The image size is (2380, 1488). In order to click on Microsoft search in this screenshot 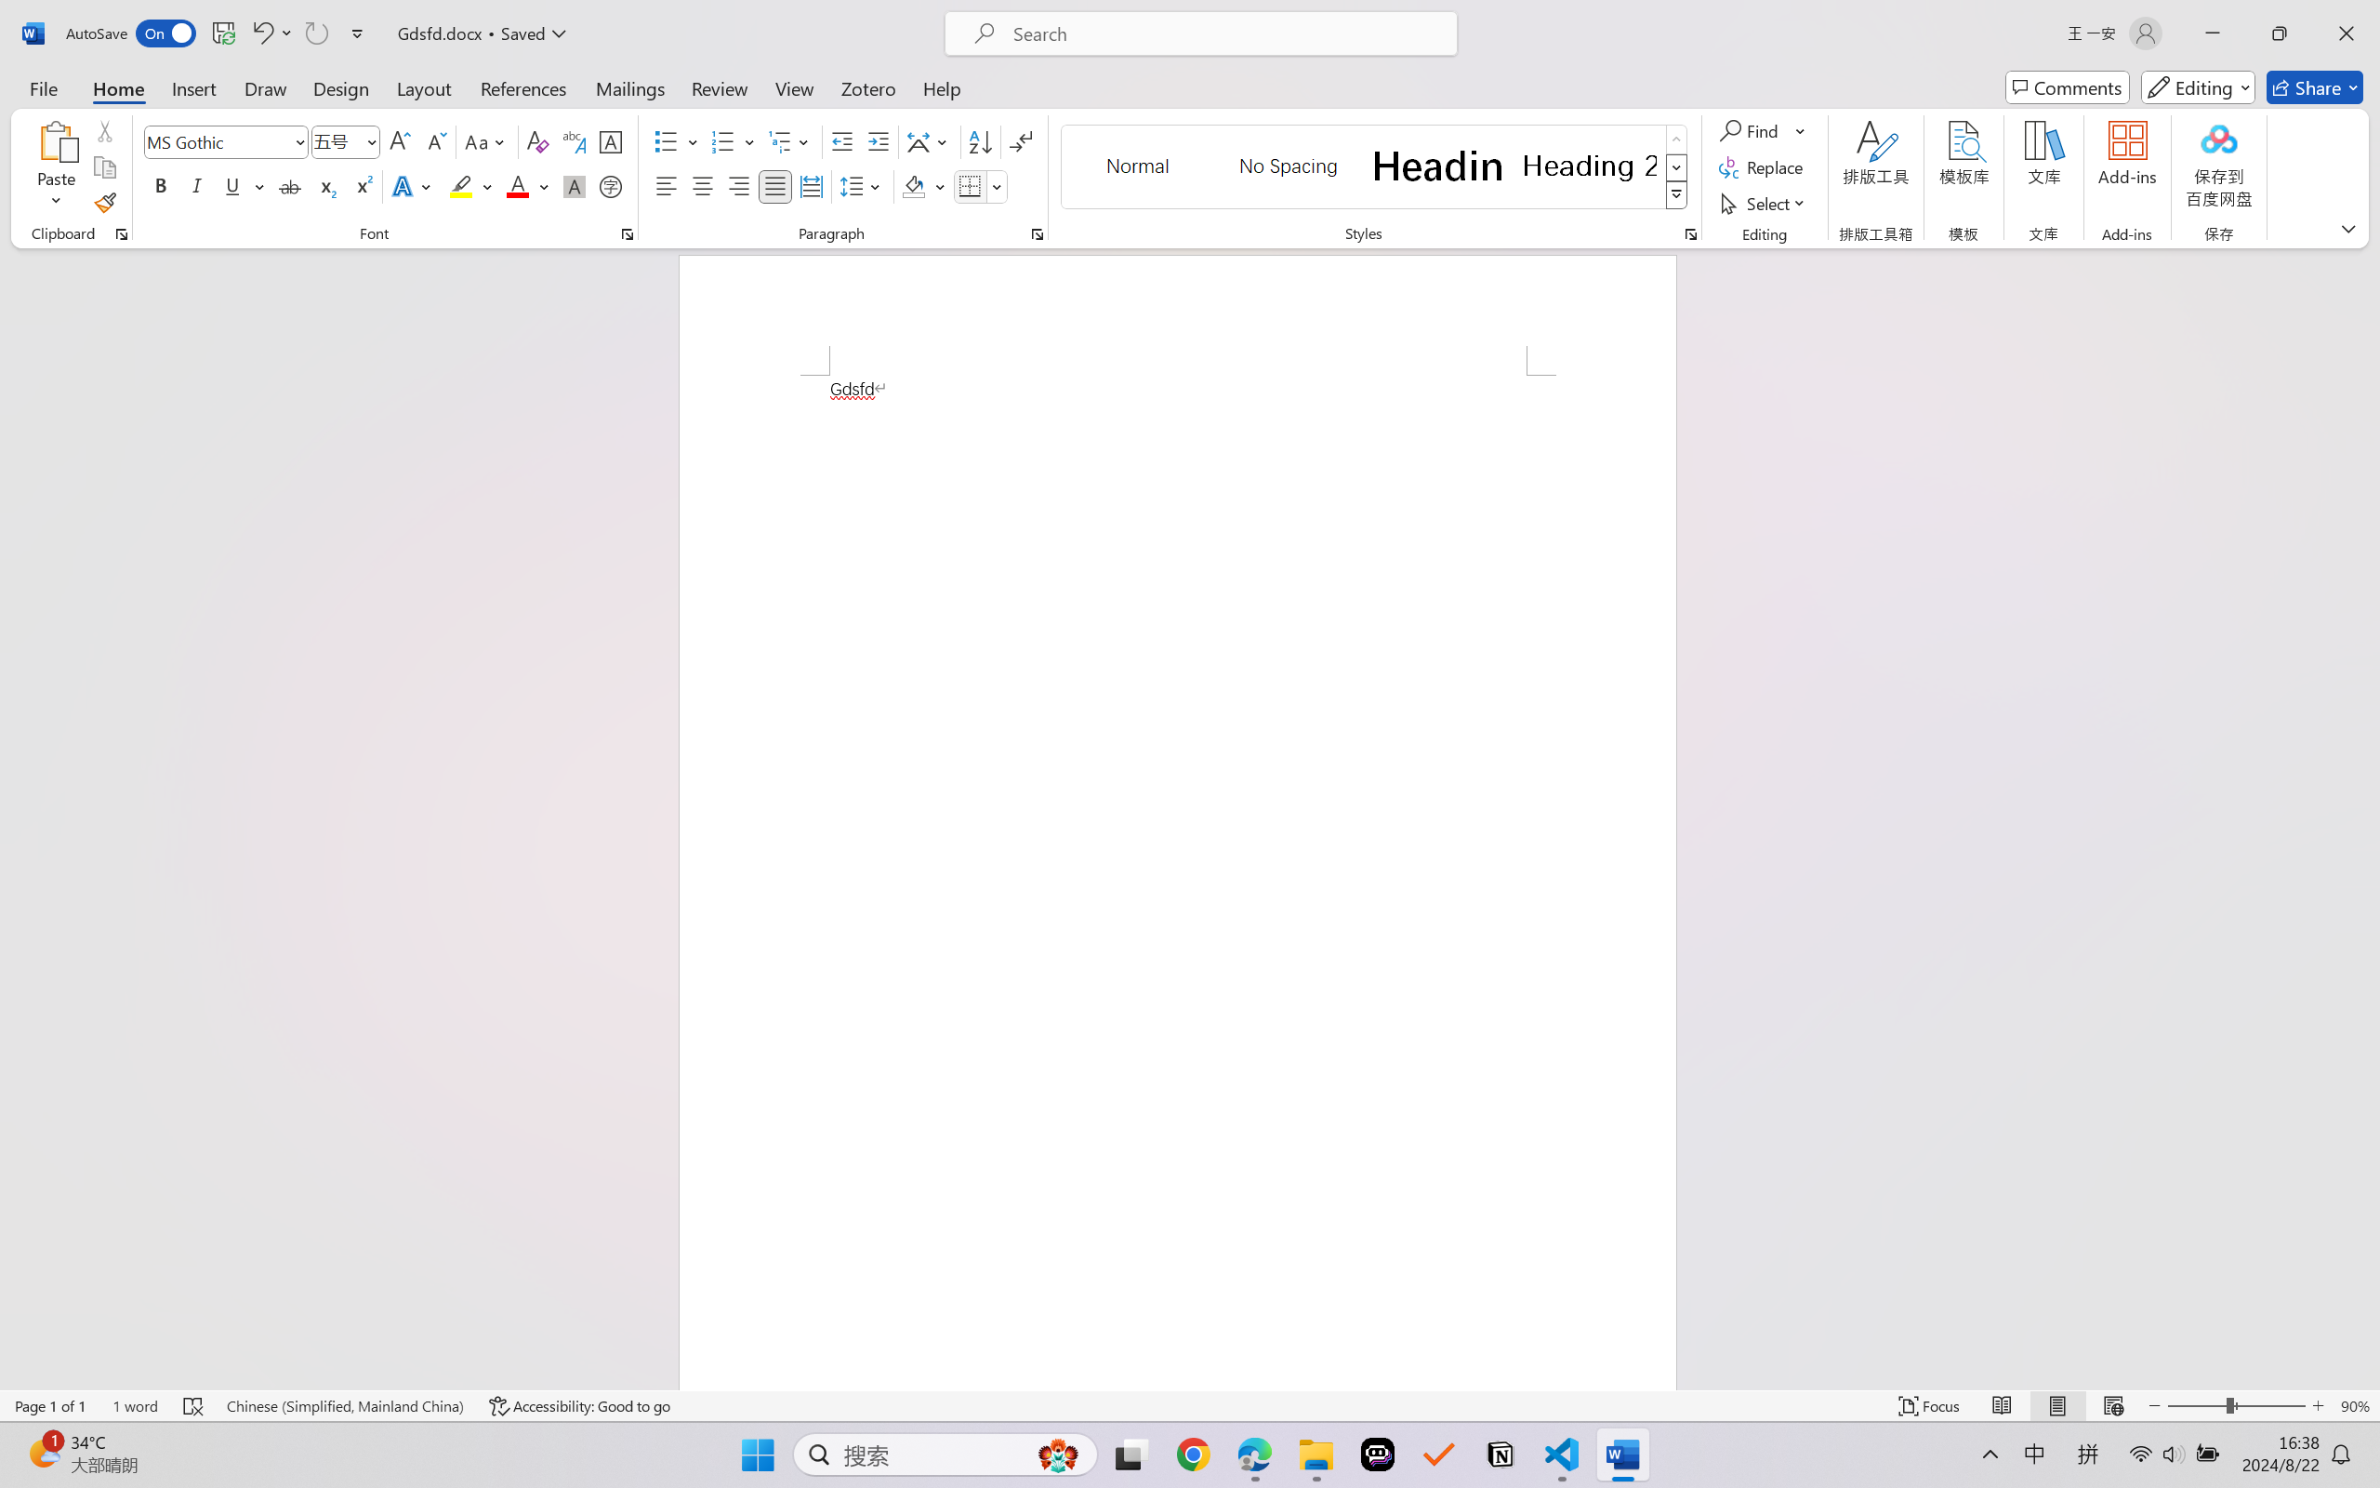, I will do `click(1225, 33)`.